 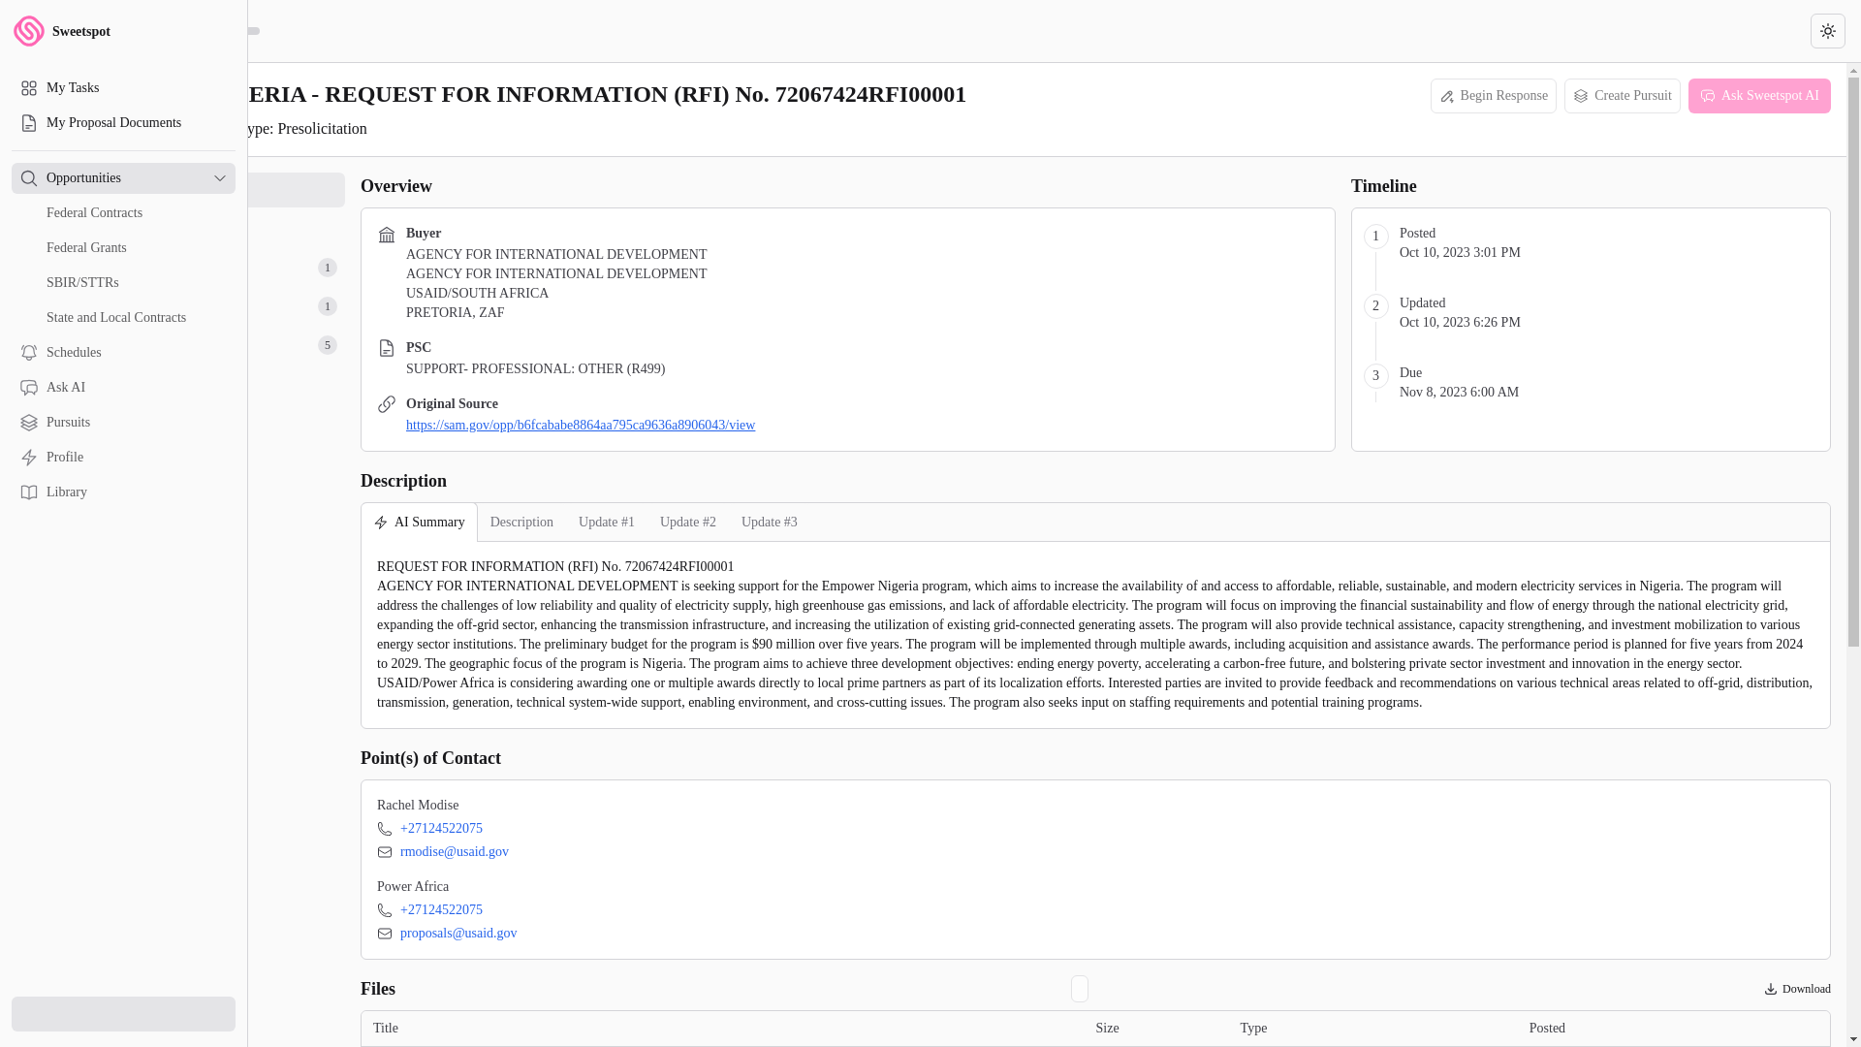 I want to click on Description, so click(x=521, y=522).